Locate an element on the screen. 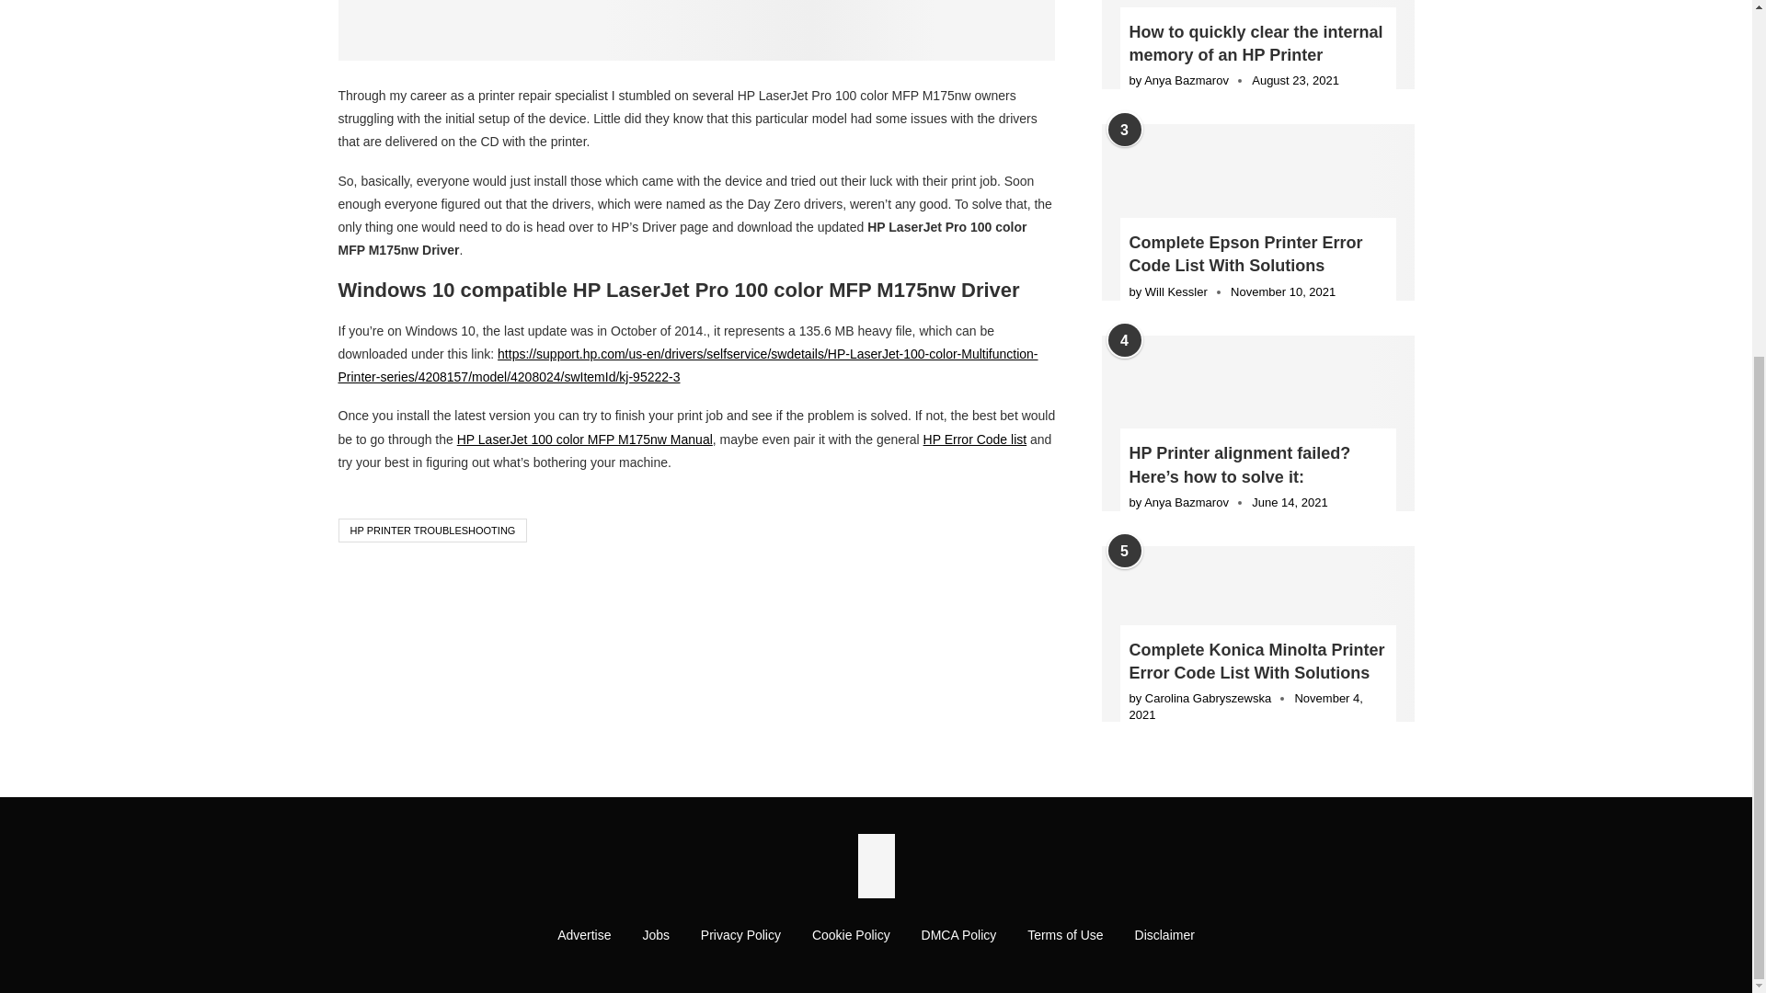 The image size is (1766, 993). Complete Epson Printer Error Code List With Solutions is located at coordinates (1258, 211).